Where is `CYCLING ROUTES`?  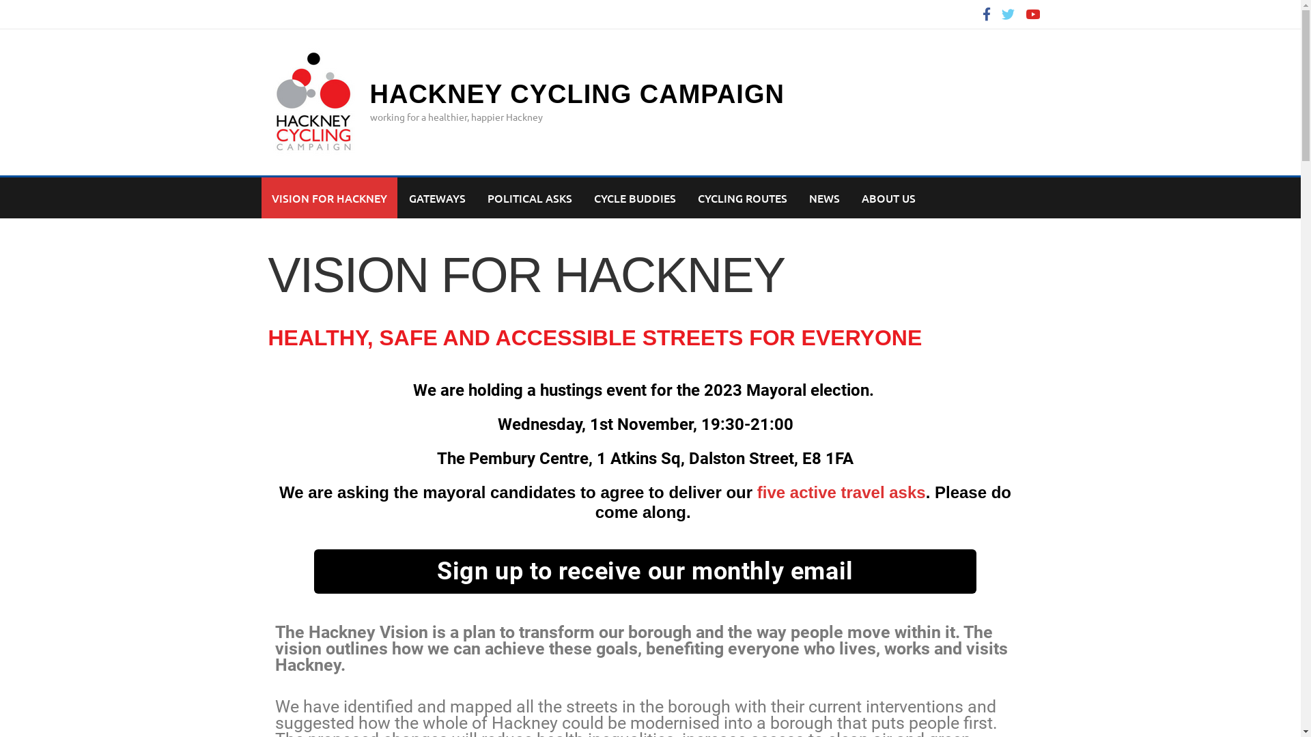
CYCLING ROUTES is located at coordinates (742, 198).